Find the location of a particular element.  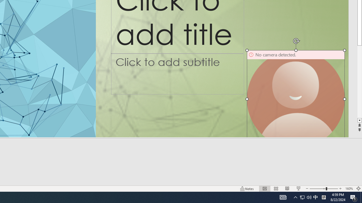

Zoom 160% is located at coordinates (349, 188).